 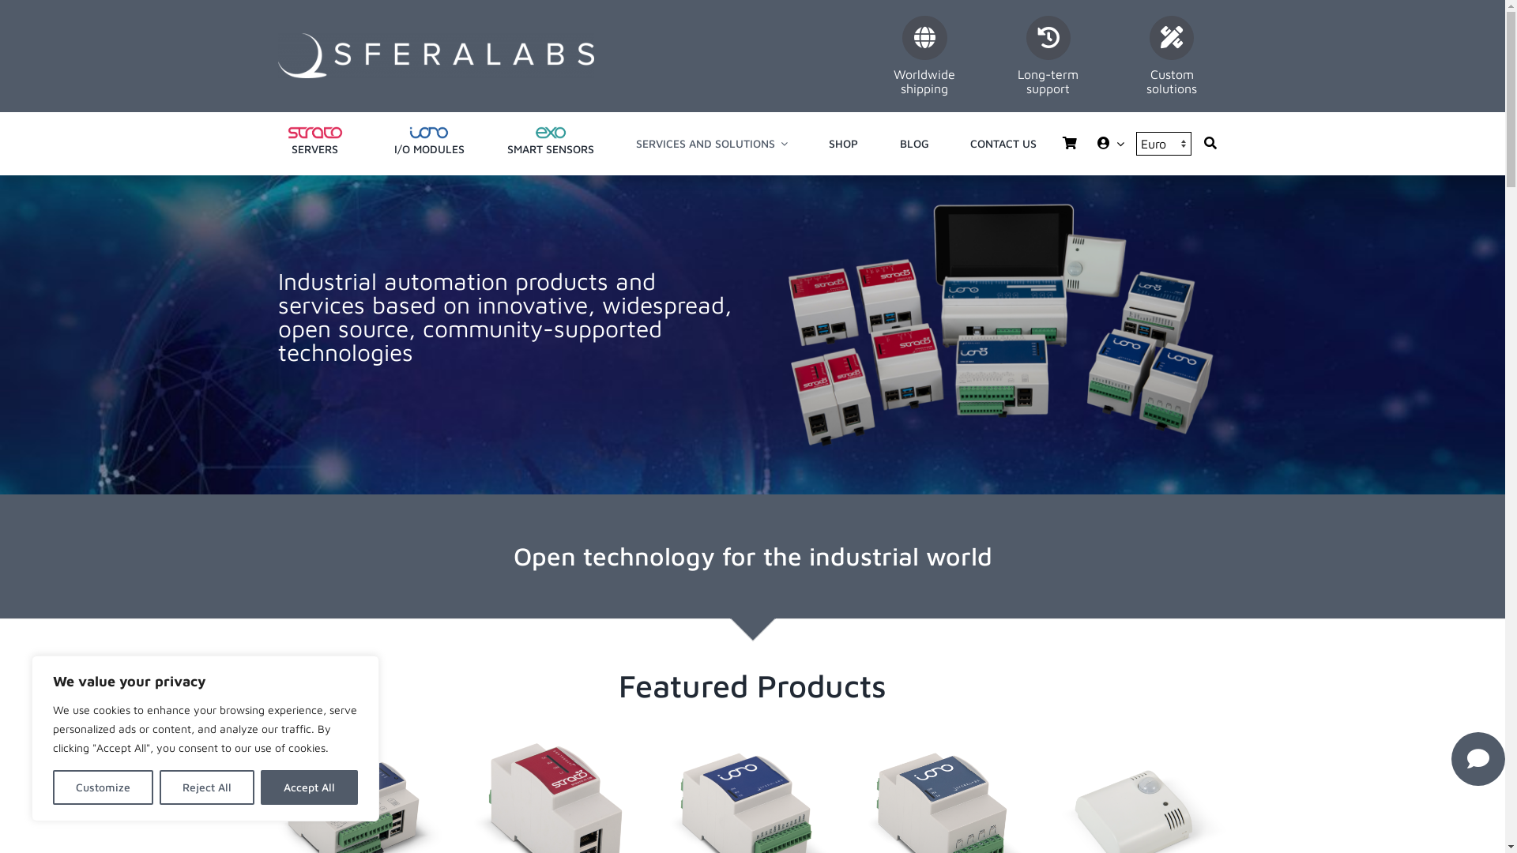 What do you see at coordinates (999, 327) in the screenshot?
I see `HSYCO_490 Home Final-noBG` at bounding box center [999, 327].